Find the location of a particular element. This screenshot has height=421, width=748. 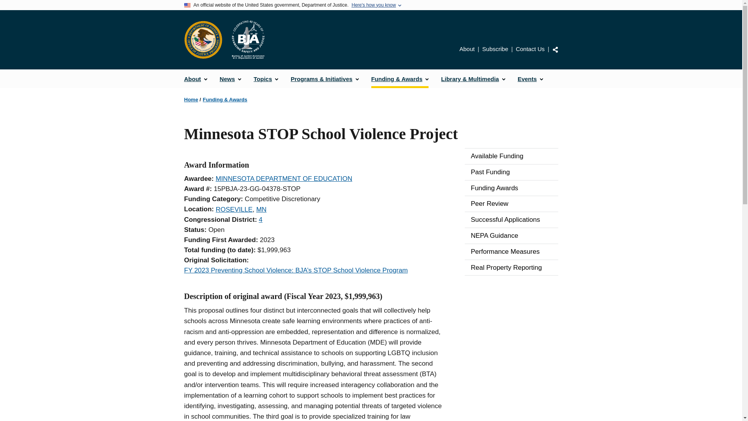

Successful Applications is located at coordinates (511, 220).